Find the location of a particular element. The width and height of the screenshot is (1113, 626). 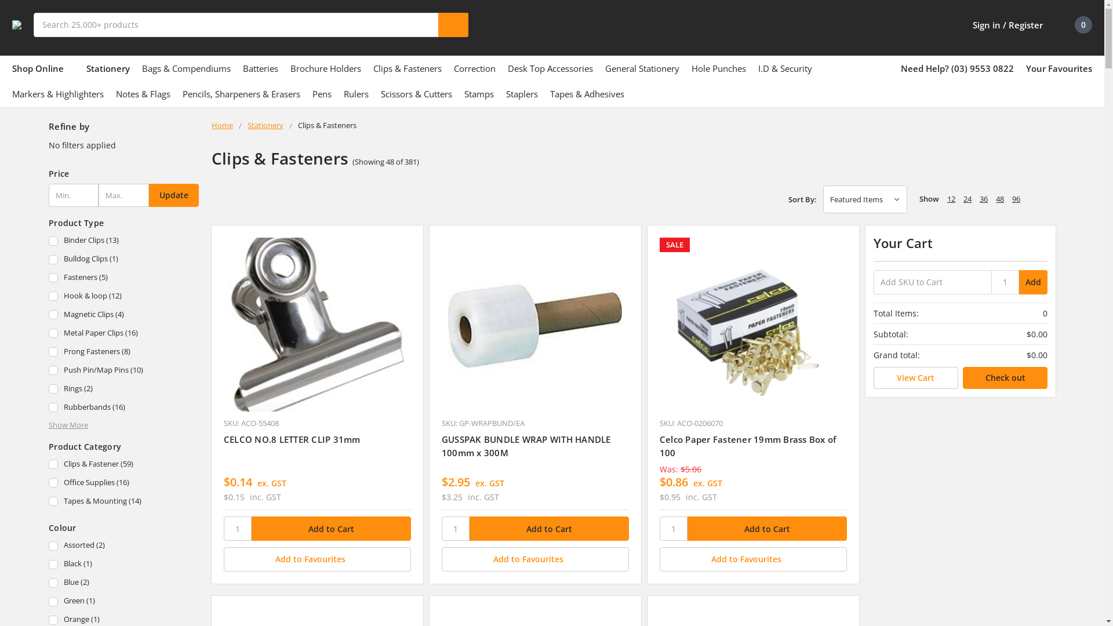

Rings (2) is located at coordinates (124, 390).